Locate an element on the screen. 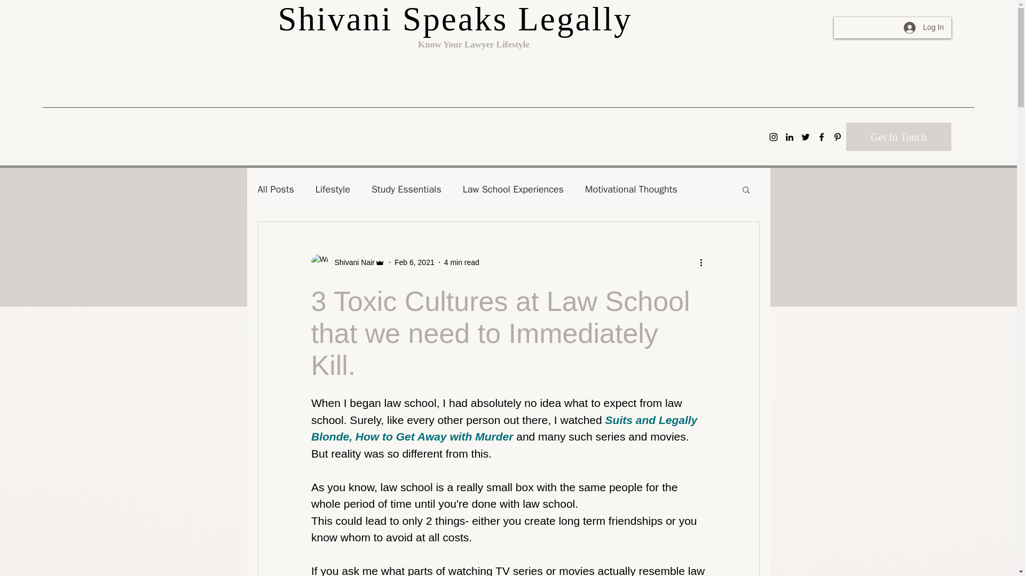  4 min read is located at coordinates (461, 262).